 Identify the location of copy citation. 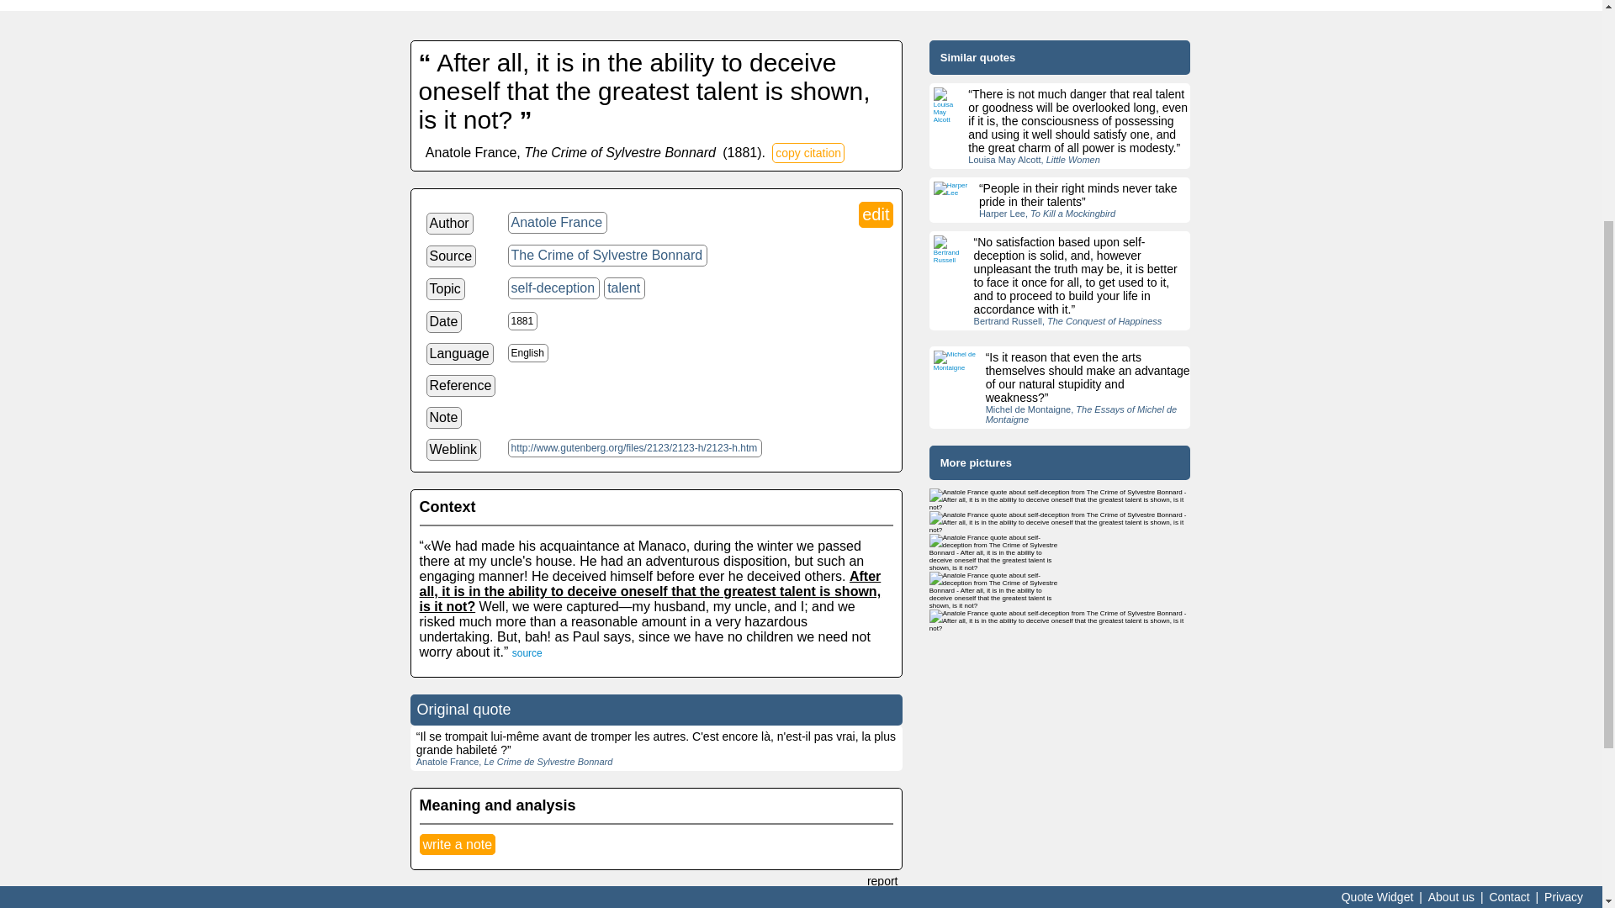
(807, 153).